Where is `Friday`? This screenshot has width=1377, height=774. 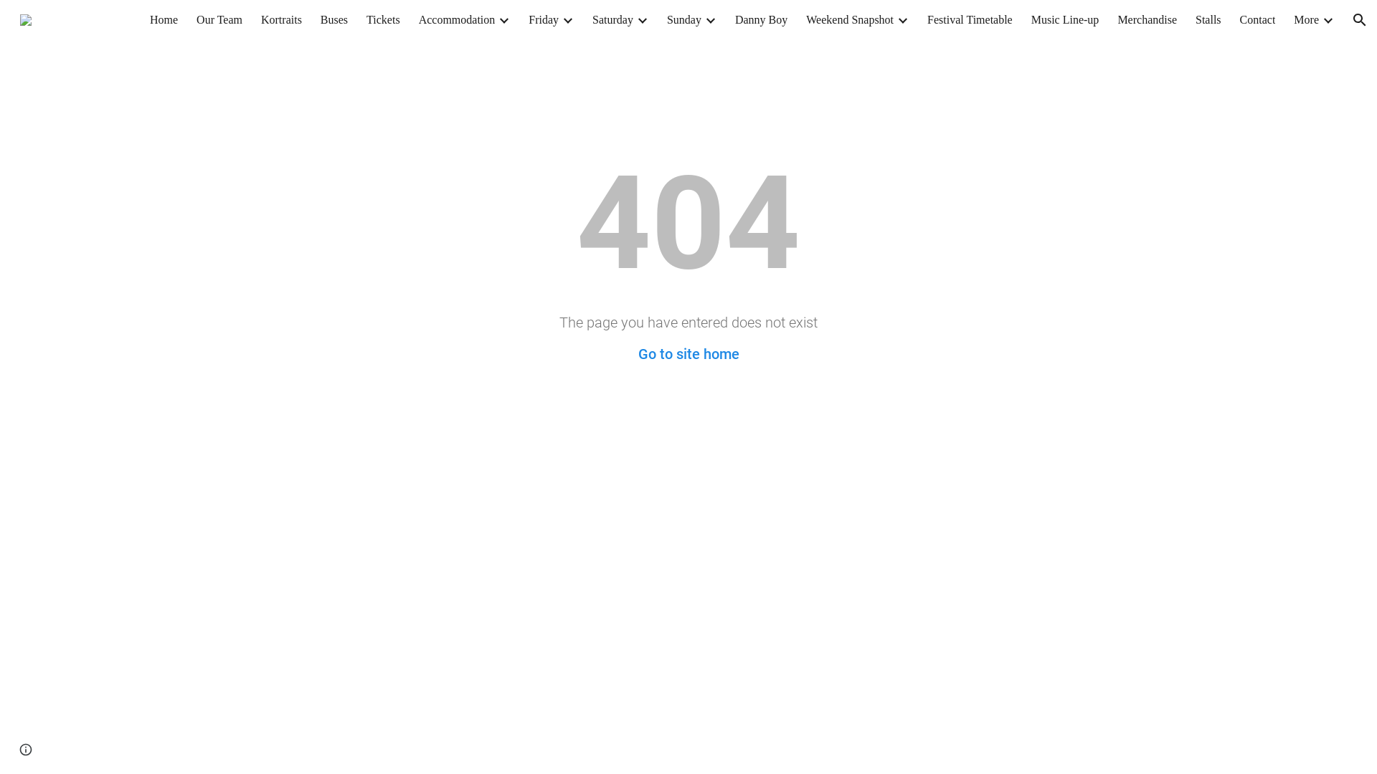 Friday is located at coordinates (544, 20).